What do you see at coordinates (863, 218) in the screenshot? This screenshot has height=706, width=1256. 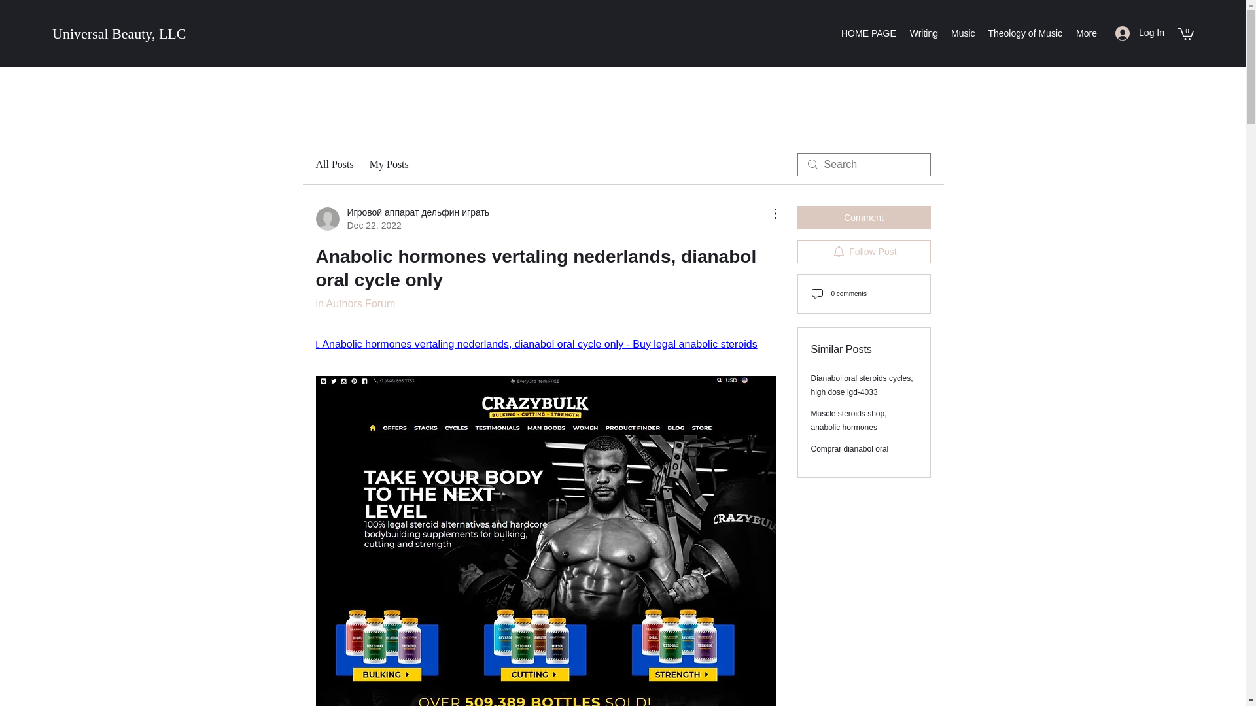 I see `Comment` at bounding box center [863, 218].